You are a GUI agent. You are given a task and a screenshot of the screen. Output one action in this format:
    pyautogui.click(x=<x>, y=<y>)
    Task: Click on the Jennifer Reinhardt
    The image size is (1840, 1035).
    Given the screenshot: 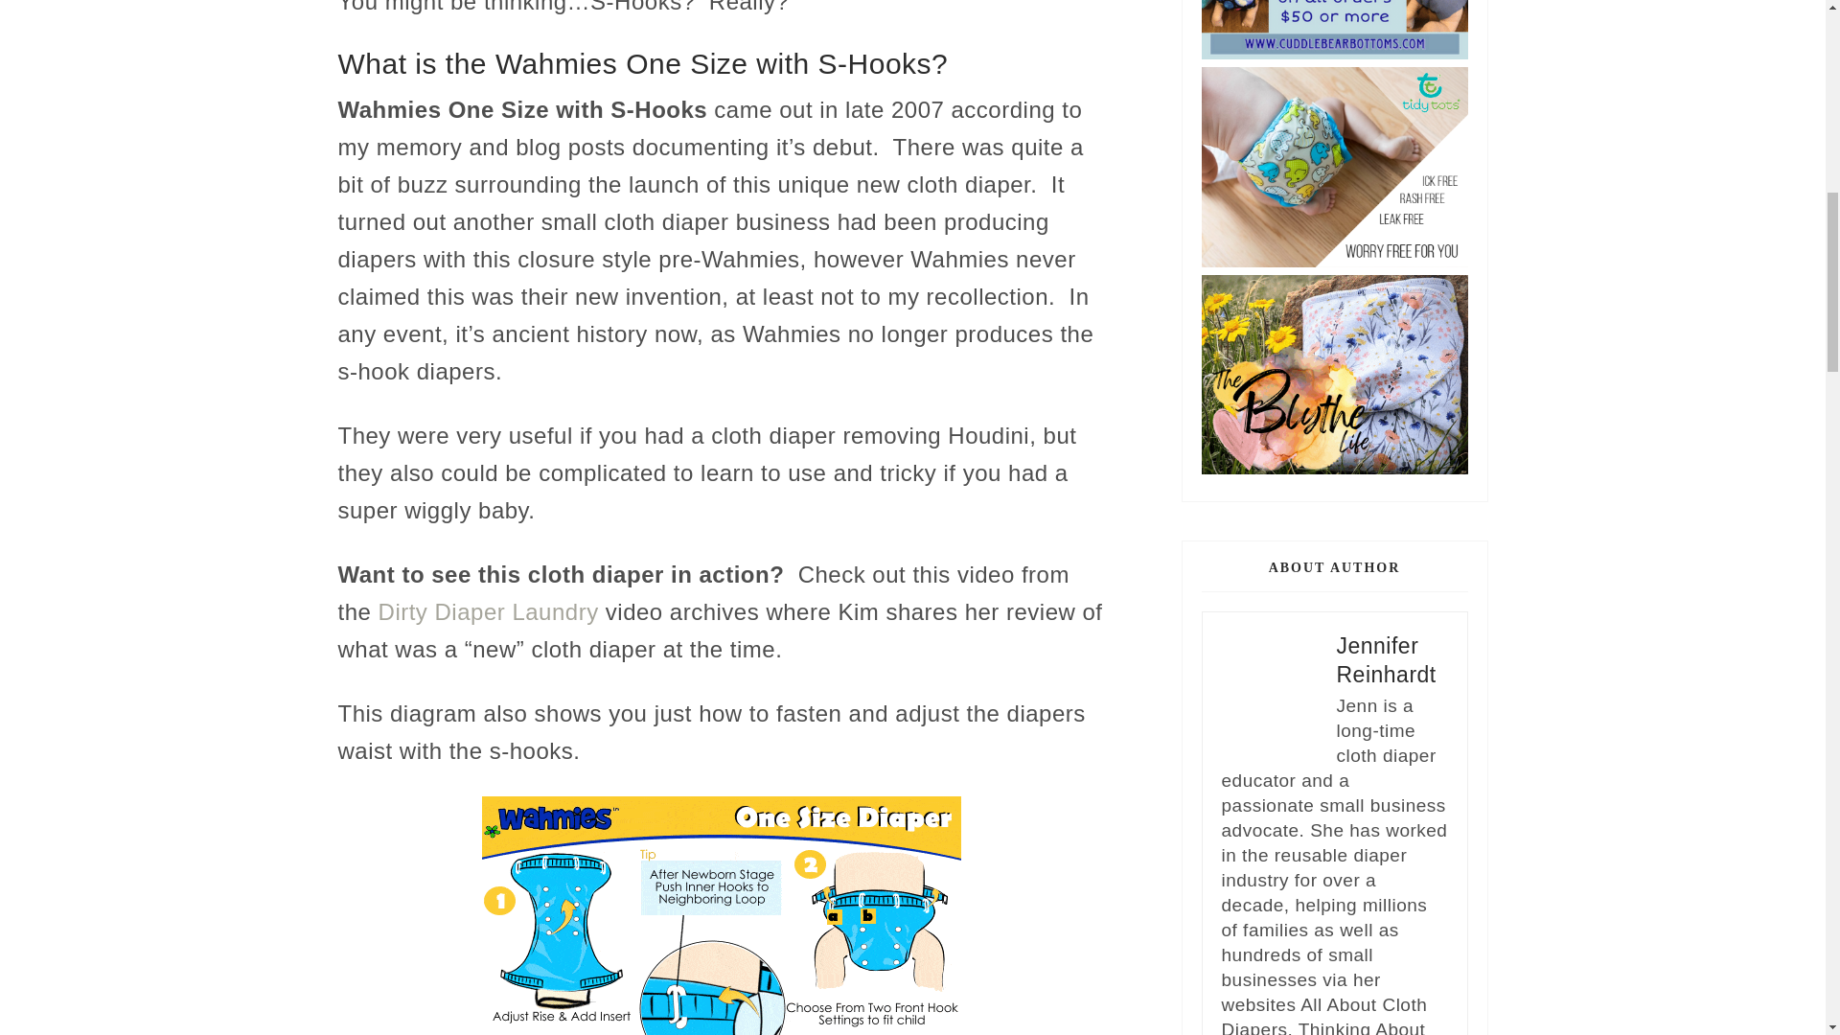 What is the action you would take?
    pyautogui.click(x=1385, y=659)
    